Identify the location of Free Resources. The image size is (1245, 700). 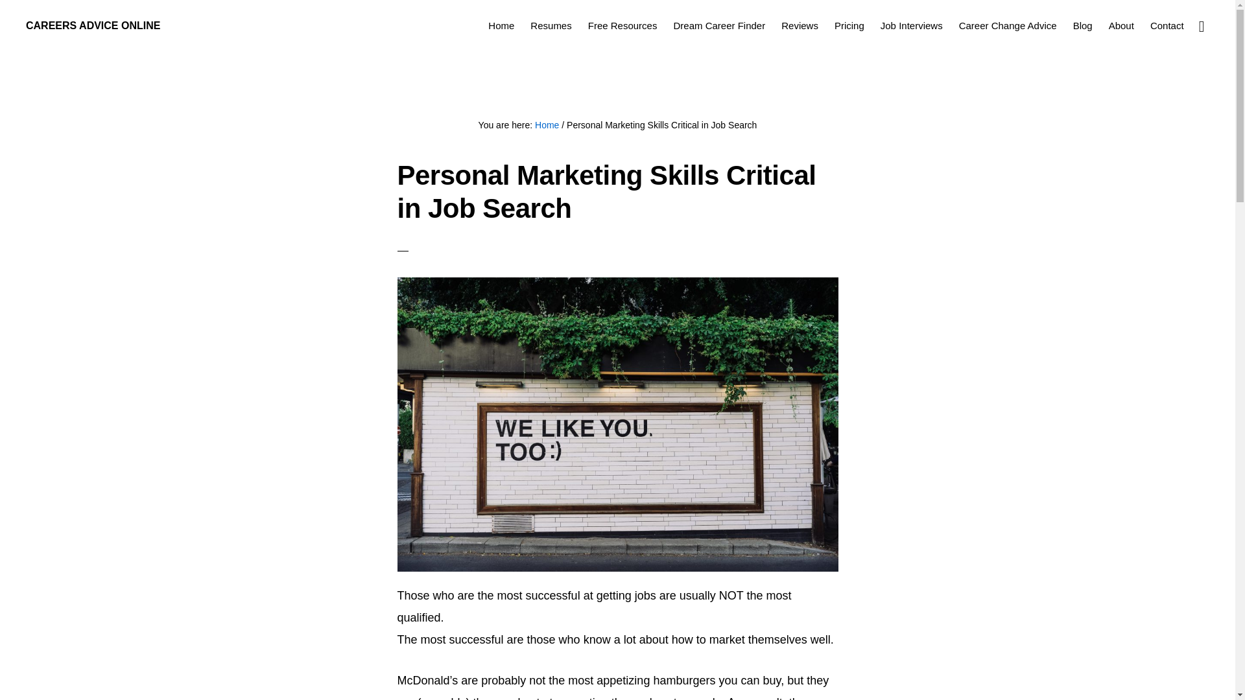
(622, 25).